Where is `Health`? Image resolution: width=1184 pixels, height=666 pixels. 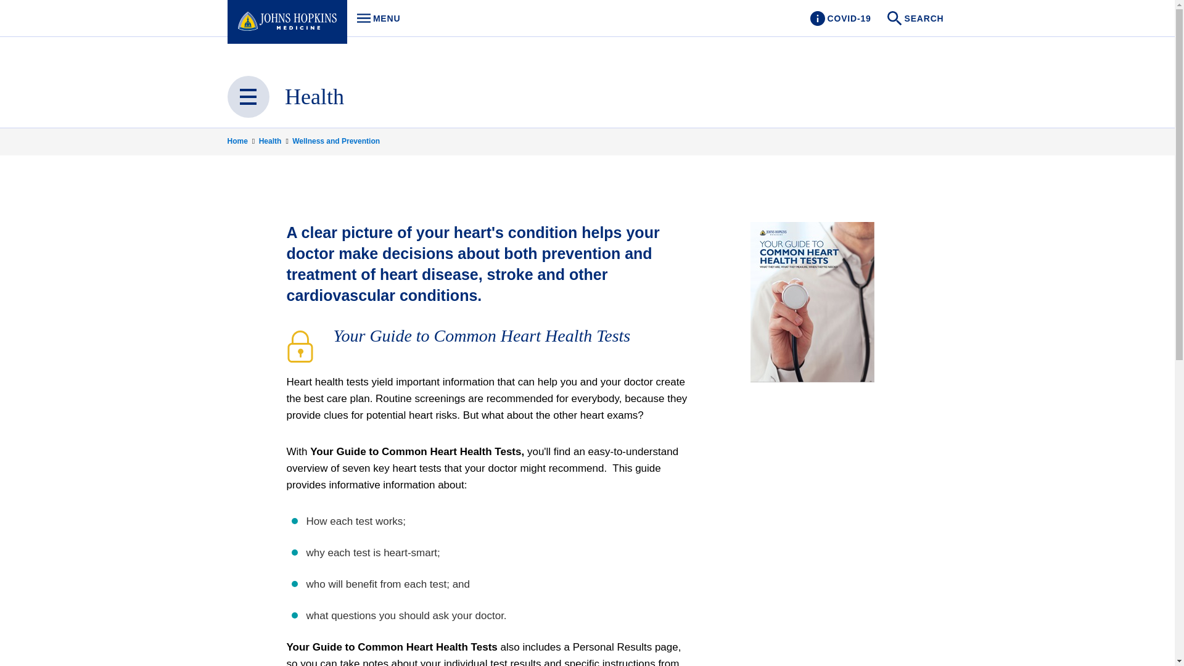
Health is located at coordinates (274, 141).